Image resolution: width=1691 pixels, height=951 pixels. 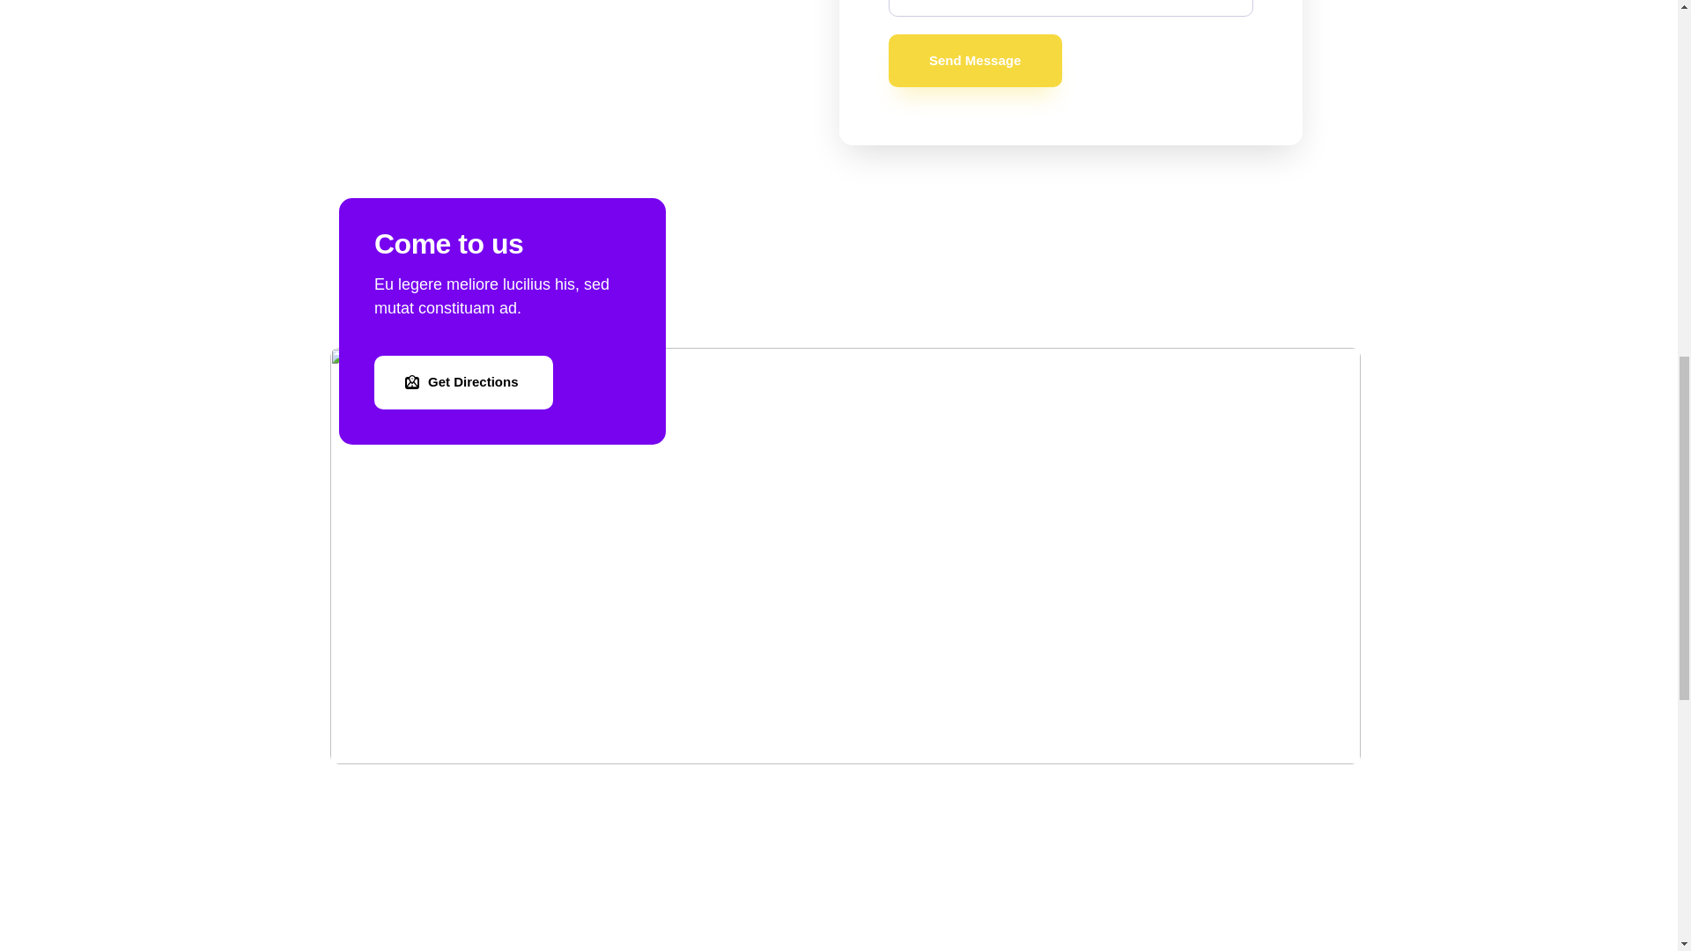 I want to click on Send Message, so click(x=974, y=61).